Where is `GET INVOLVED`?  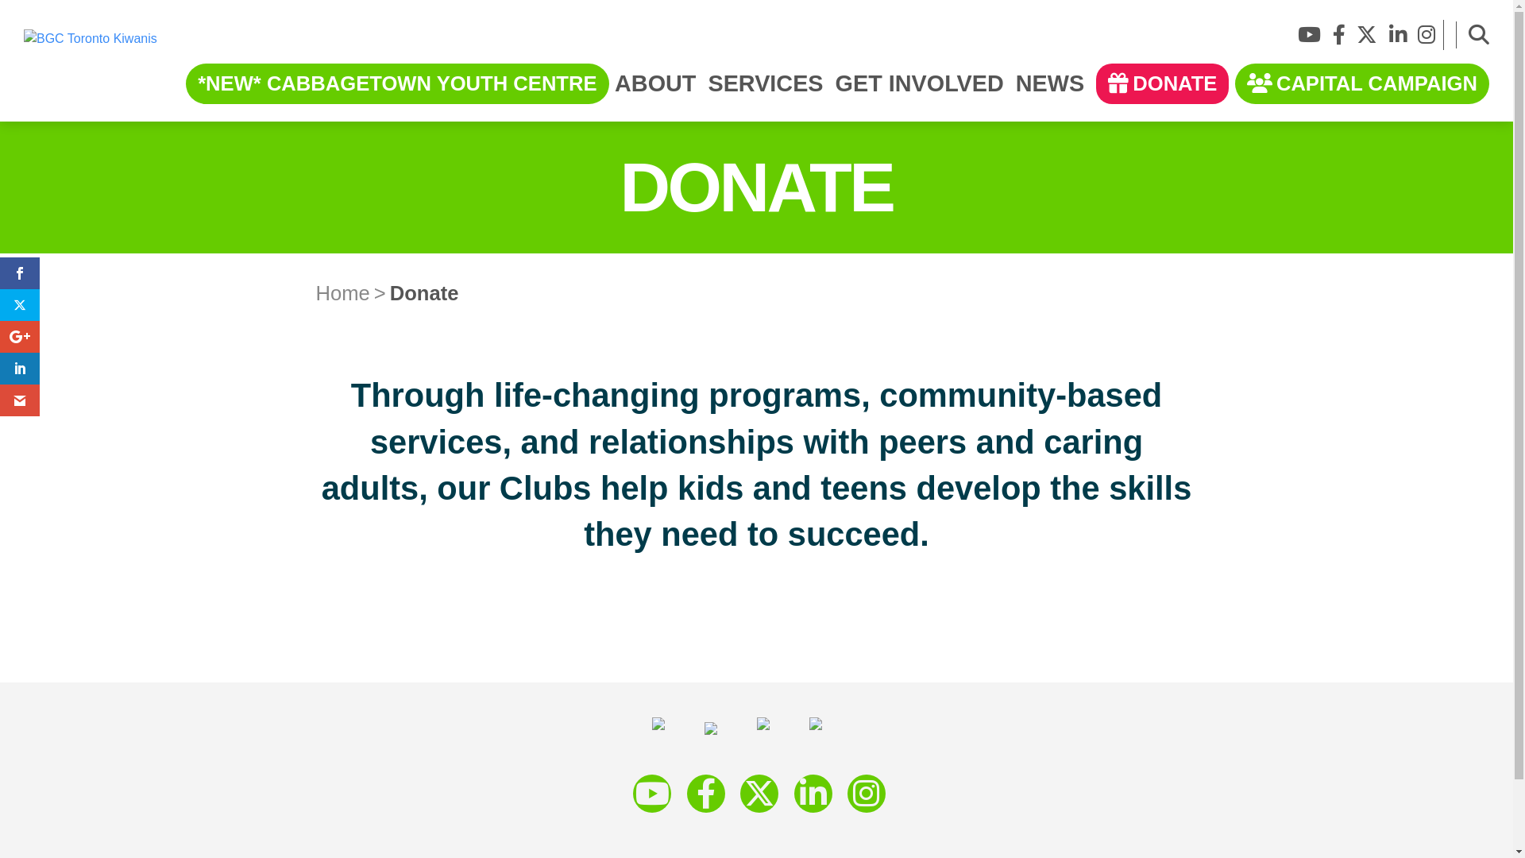 GET INVOLVED is located at coordinates (920, 90).